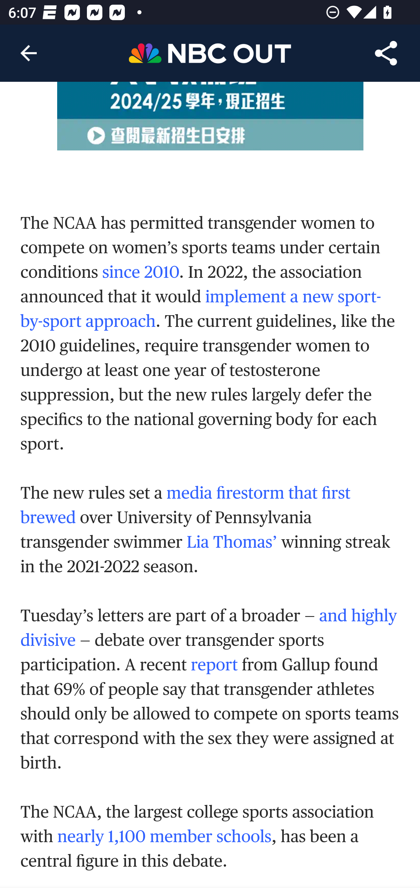 The width and height of the screenshot is (420, 888). I want to click on nearly 1,100 member schools, so click(164, 837).